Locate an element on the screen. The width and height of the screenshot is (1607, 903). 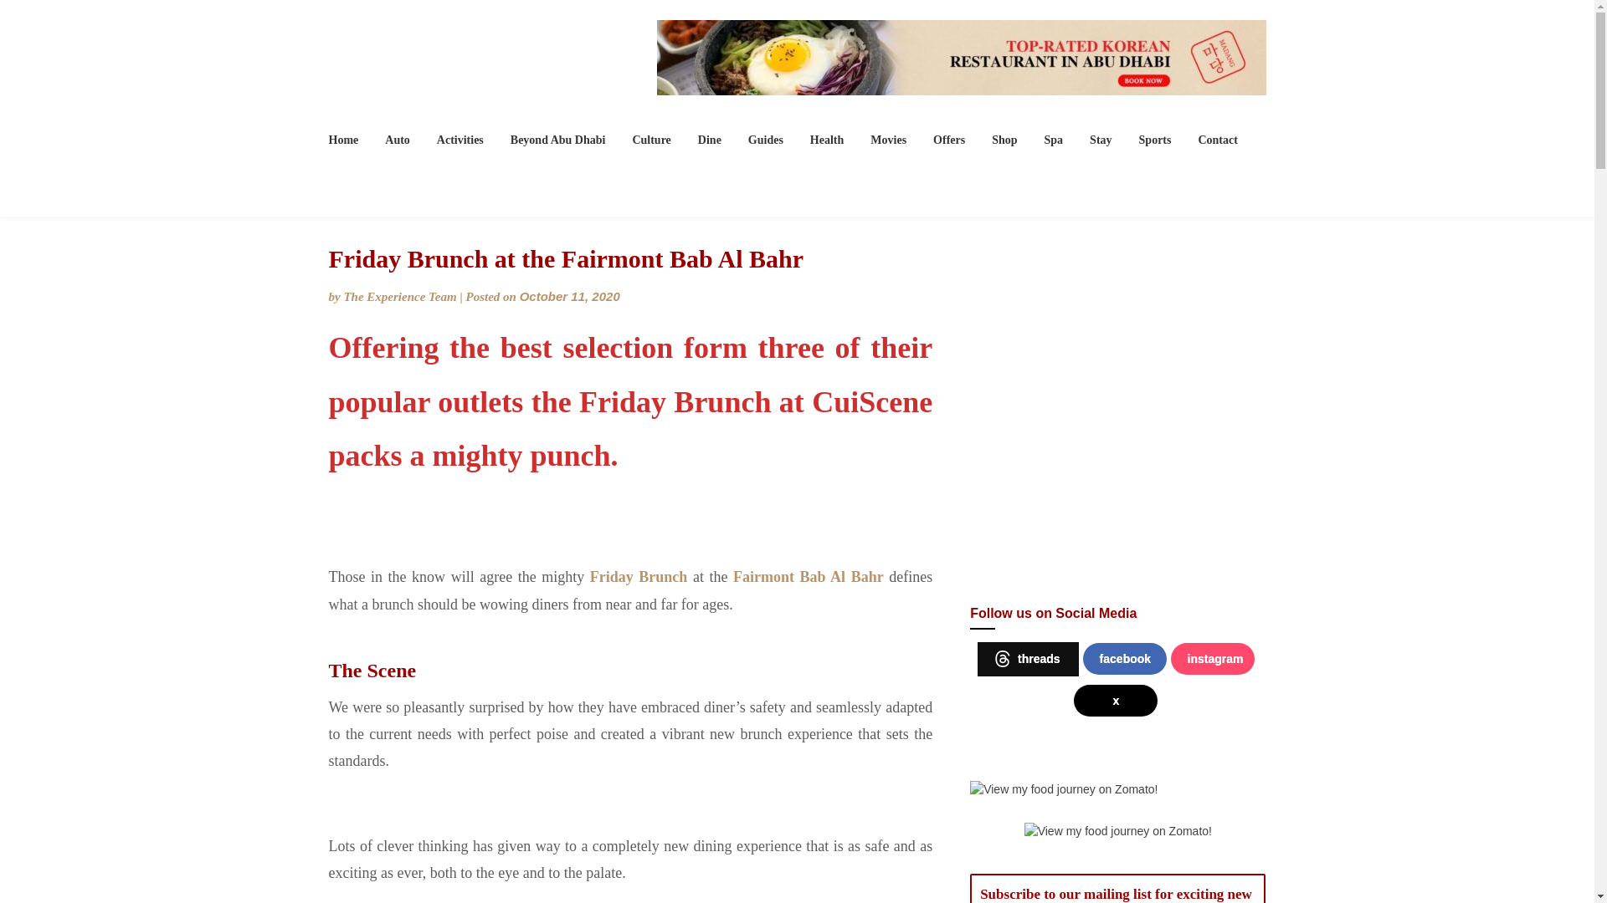
Offers is located at coordinates (949, 140).